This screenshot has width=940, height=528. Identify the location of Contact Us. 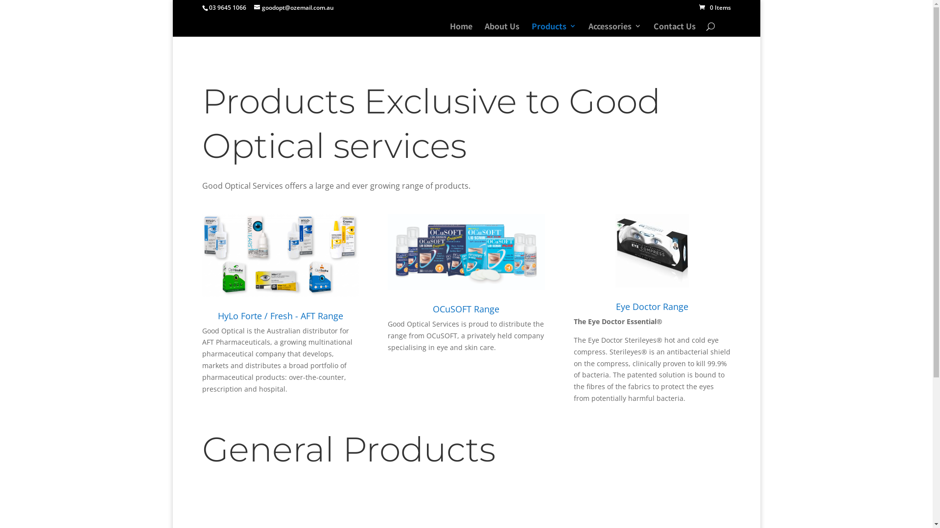
(674, 29).